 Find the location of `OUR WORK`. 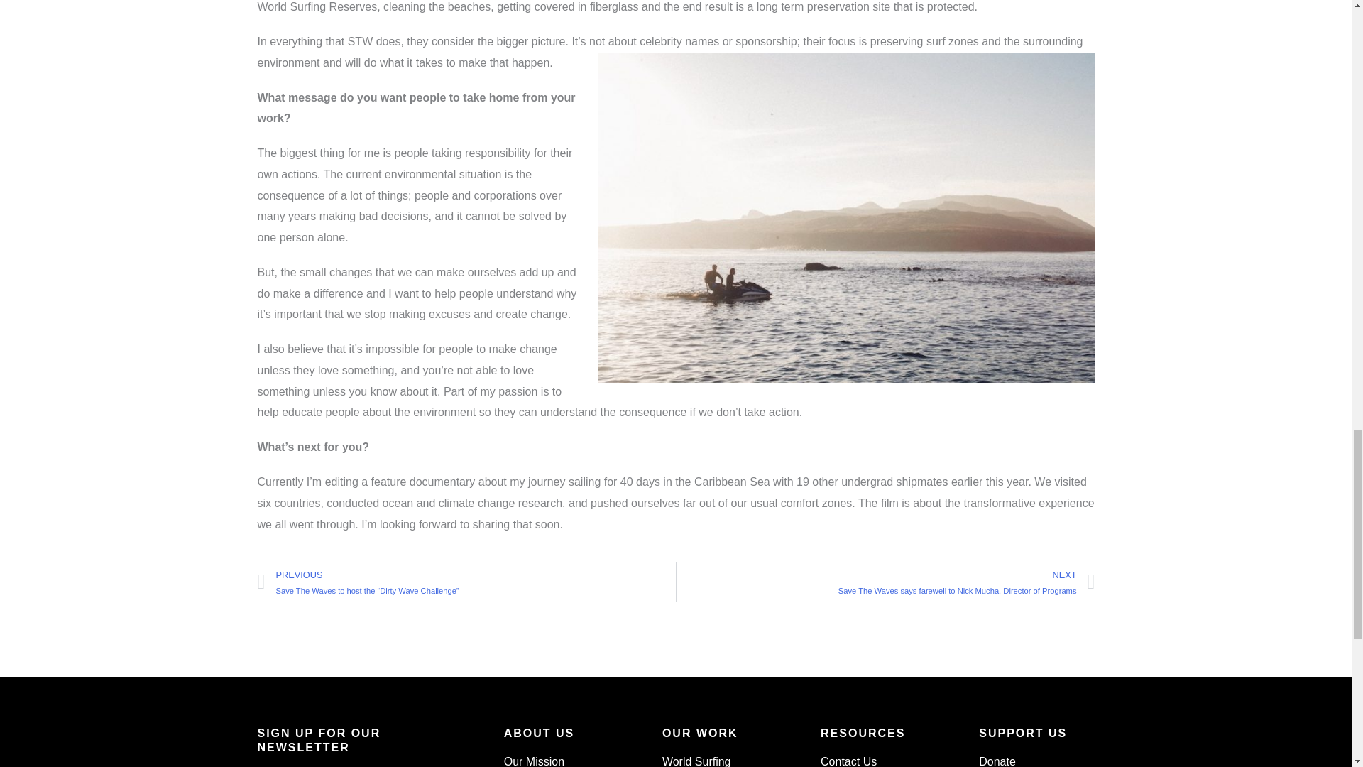

OUR WORK is located at coordinates (700, 733).